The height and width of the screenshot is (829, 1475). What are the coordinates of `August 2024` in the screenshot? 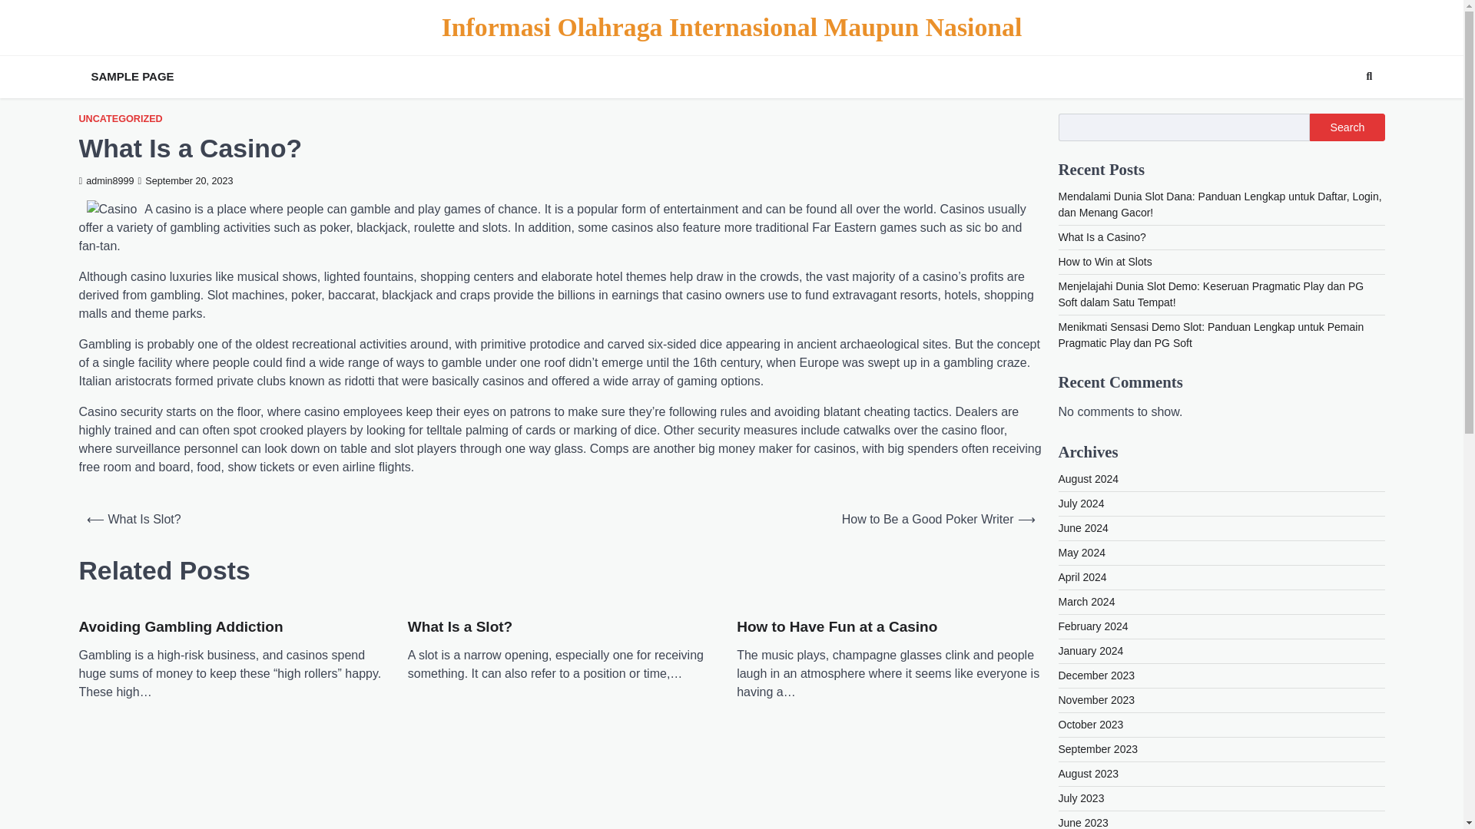 It's located at (1089, 478).